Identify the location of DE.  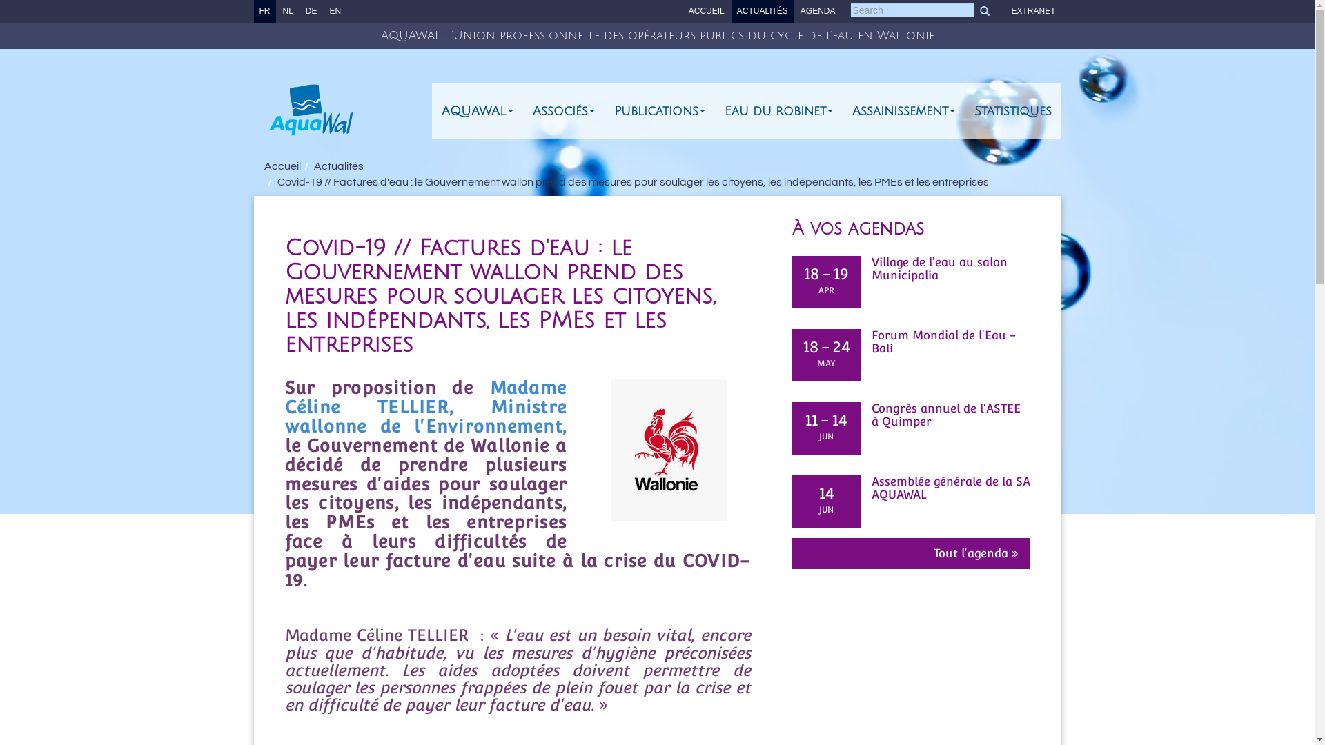
(312, 11).